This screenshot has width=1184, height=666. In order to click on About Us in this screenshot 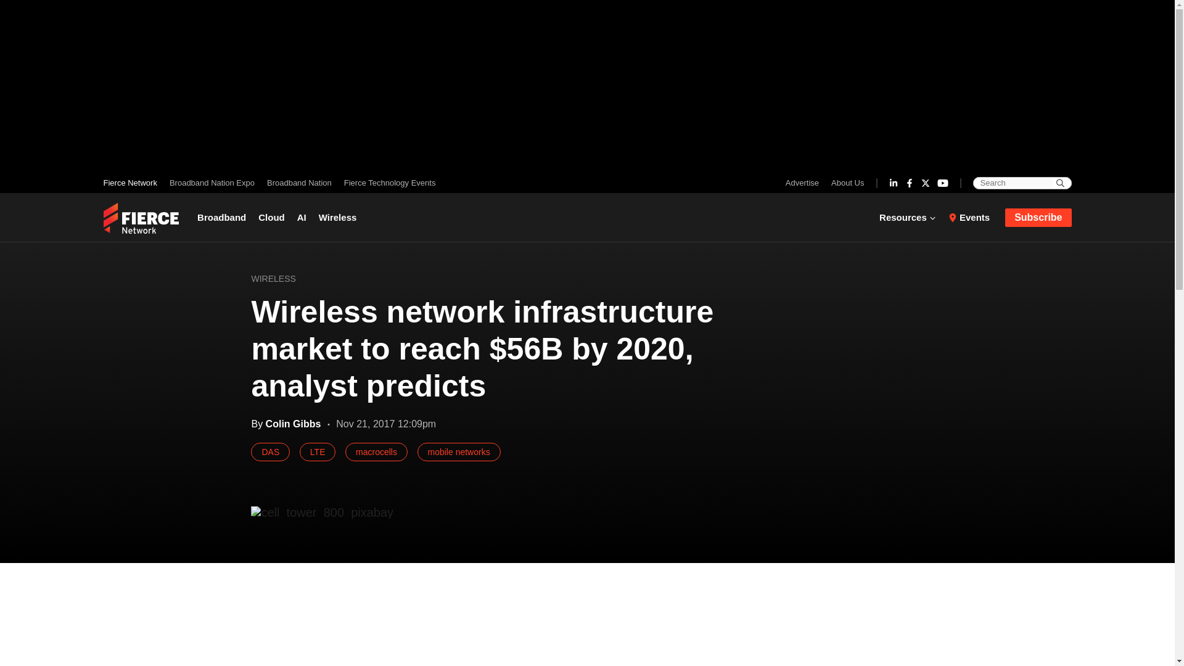, I will do `click(845, 183)`.